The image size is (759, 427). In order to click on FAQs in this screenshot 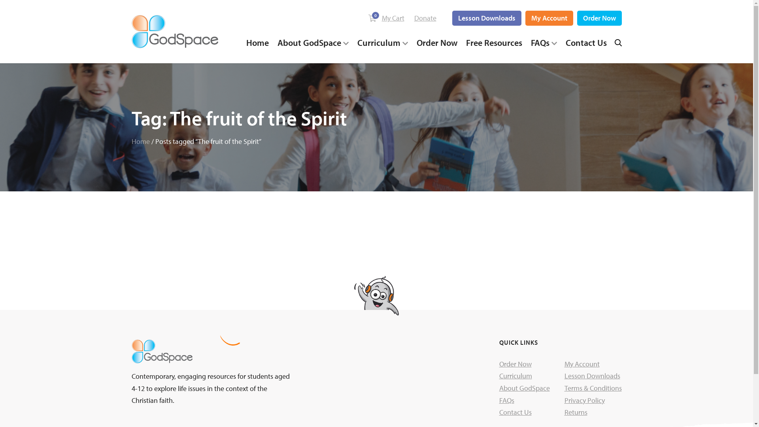, I will do `click(506, 400)`.